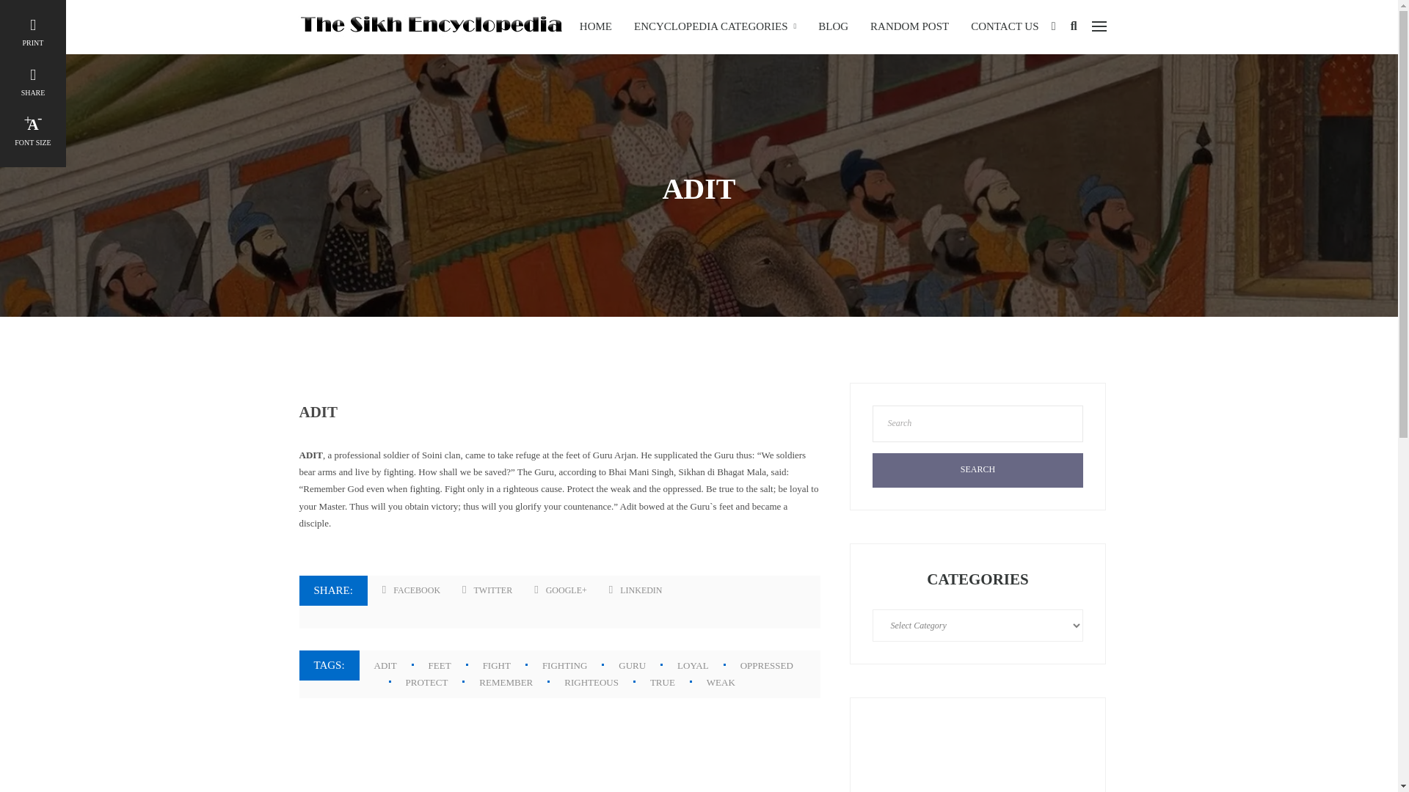 The height and width of the screenshot is (792, 1409). Describe the element at coordinates (411, 590) in the screenshot. I see `Share toFacebook` at that location.